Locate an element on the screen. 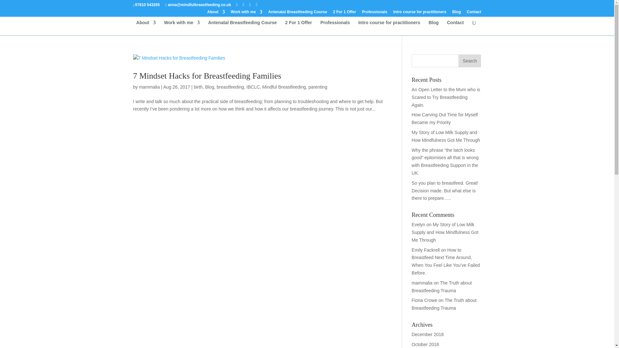 This screenshot has width=619, height=348. 7 Mindset Hacks for Breastfeeding Families is located at coordinates (207, 76).